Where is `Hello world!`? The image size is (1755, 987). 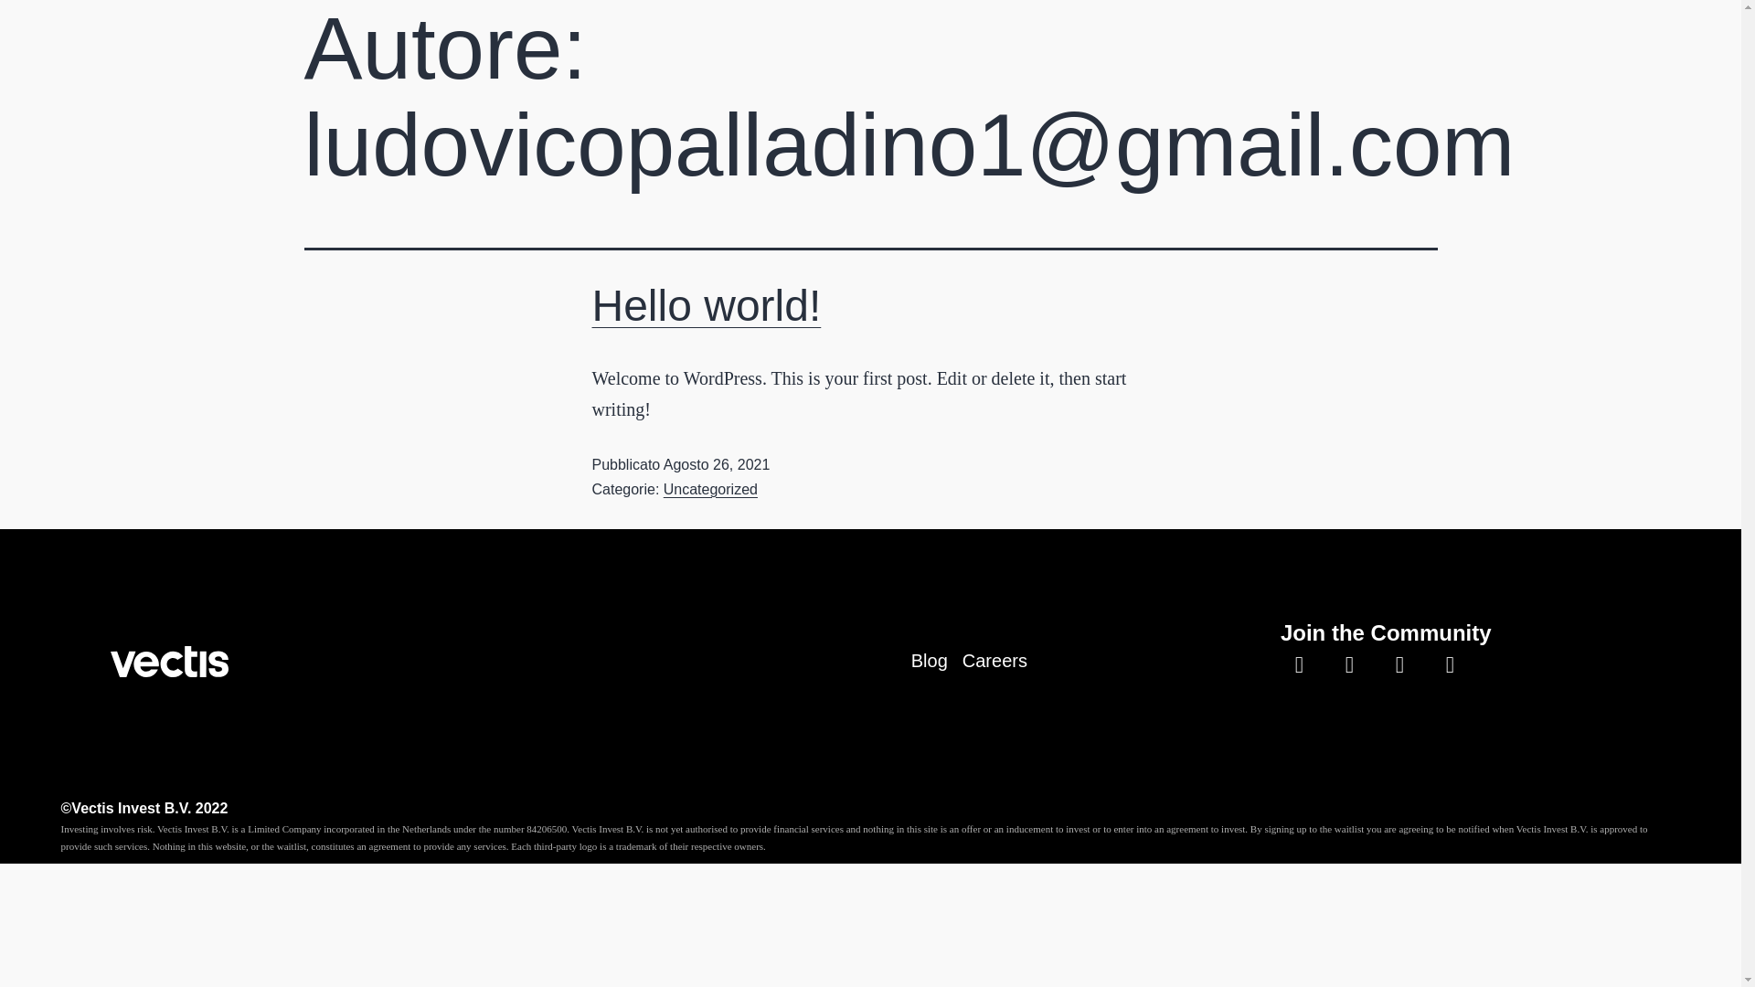 Hello world! is located at coordinates (707, 305).